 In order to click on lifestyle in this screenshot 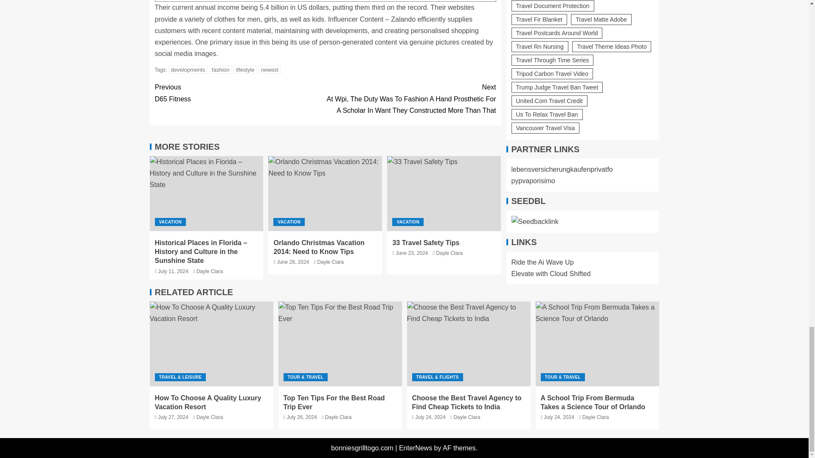, I will do `click(244, 70)`.